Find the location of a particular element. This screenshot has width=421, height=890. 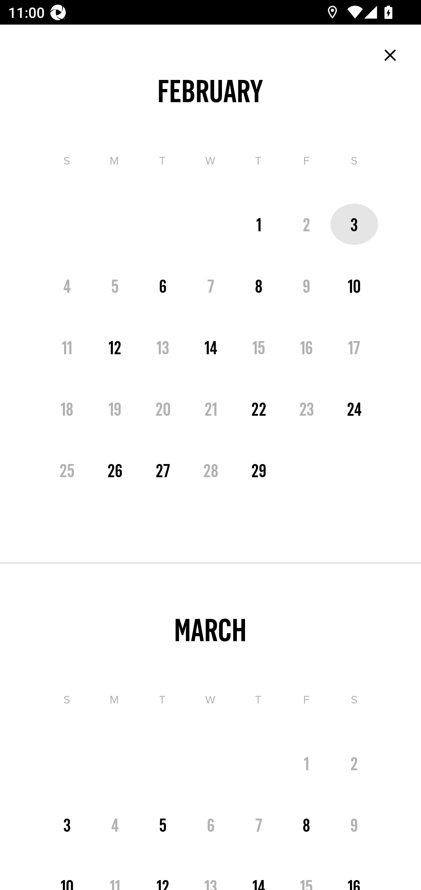

24 is located at coordinates (354, 408).